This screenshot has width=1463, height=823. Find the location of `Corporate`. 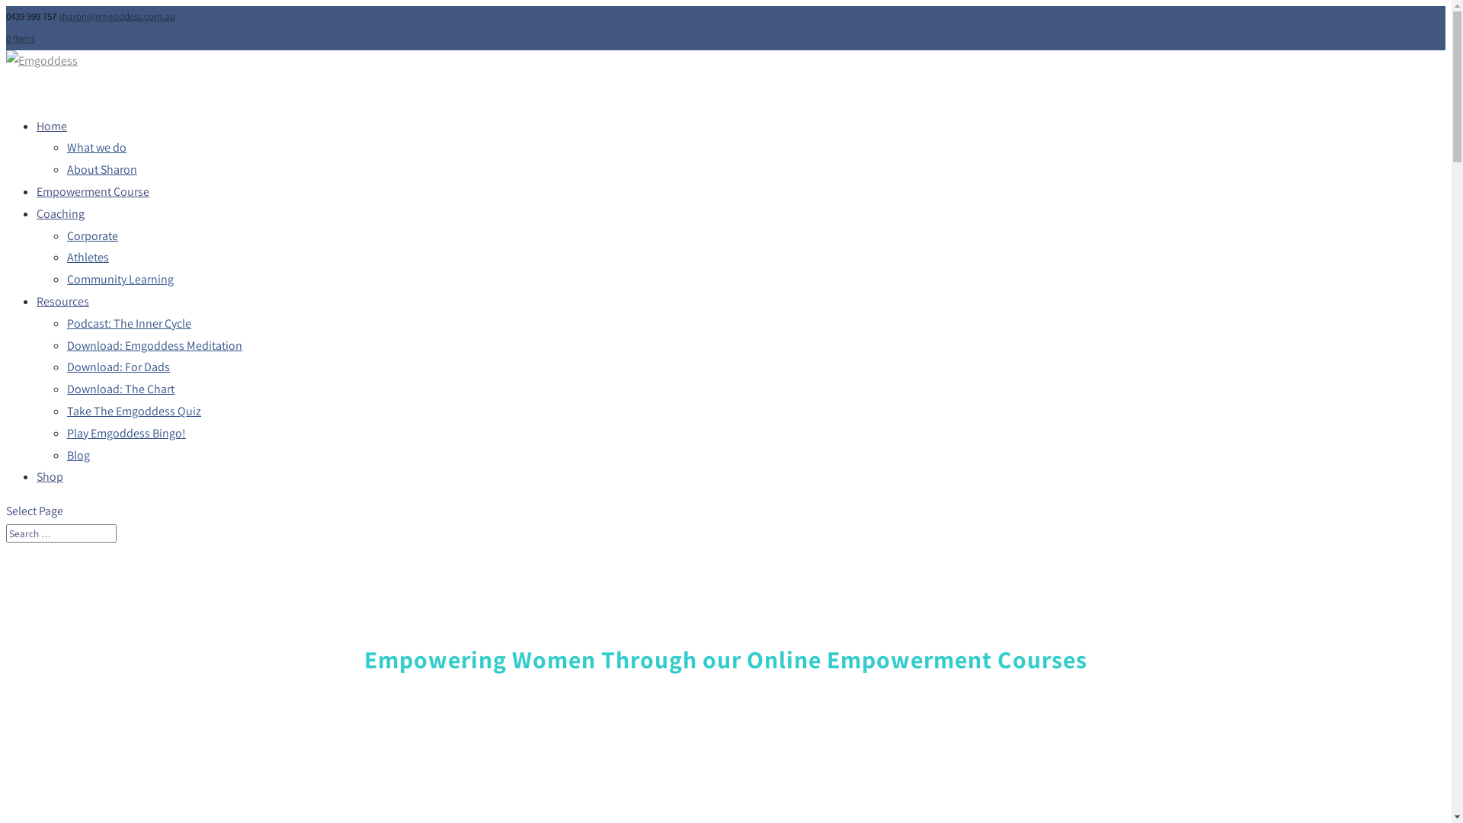

Corporate is located at coordinates (93, 236).